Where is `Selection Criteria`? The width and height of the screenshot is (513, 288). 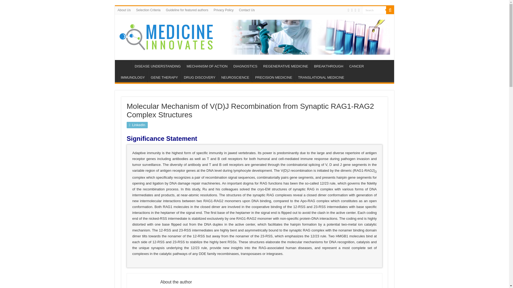 Selection Criteria is located at coordinates (148, 10).